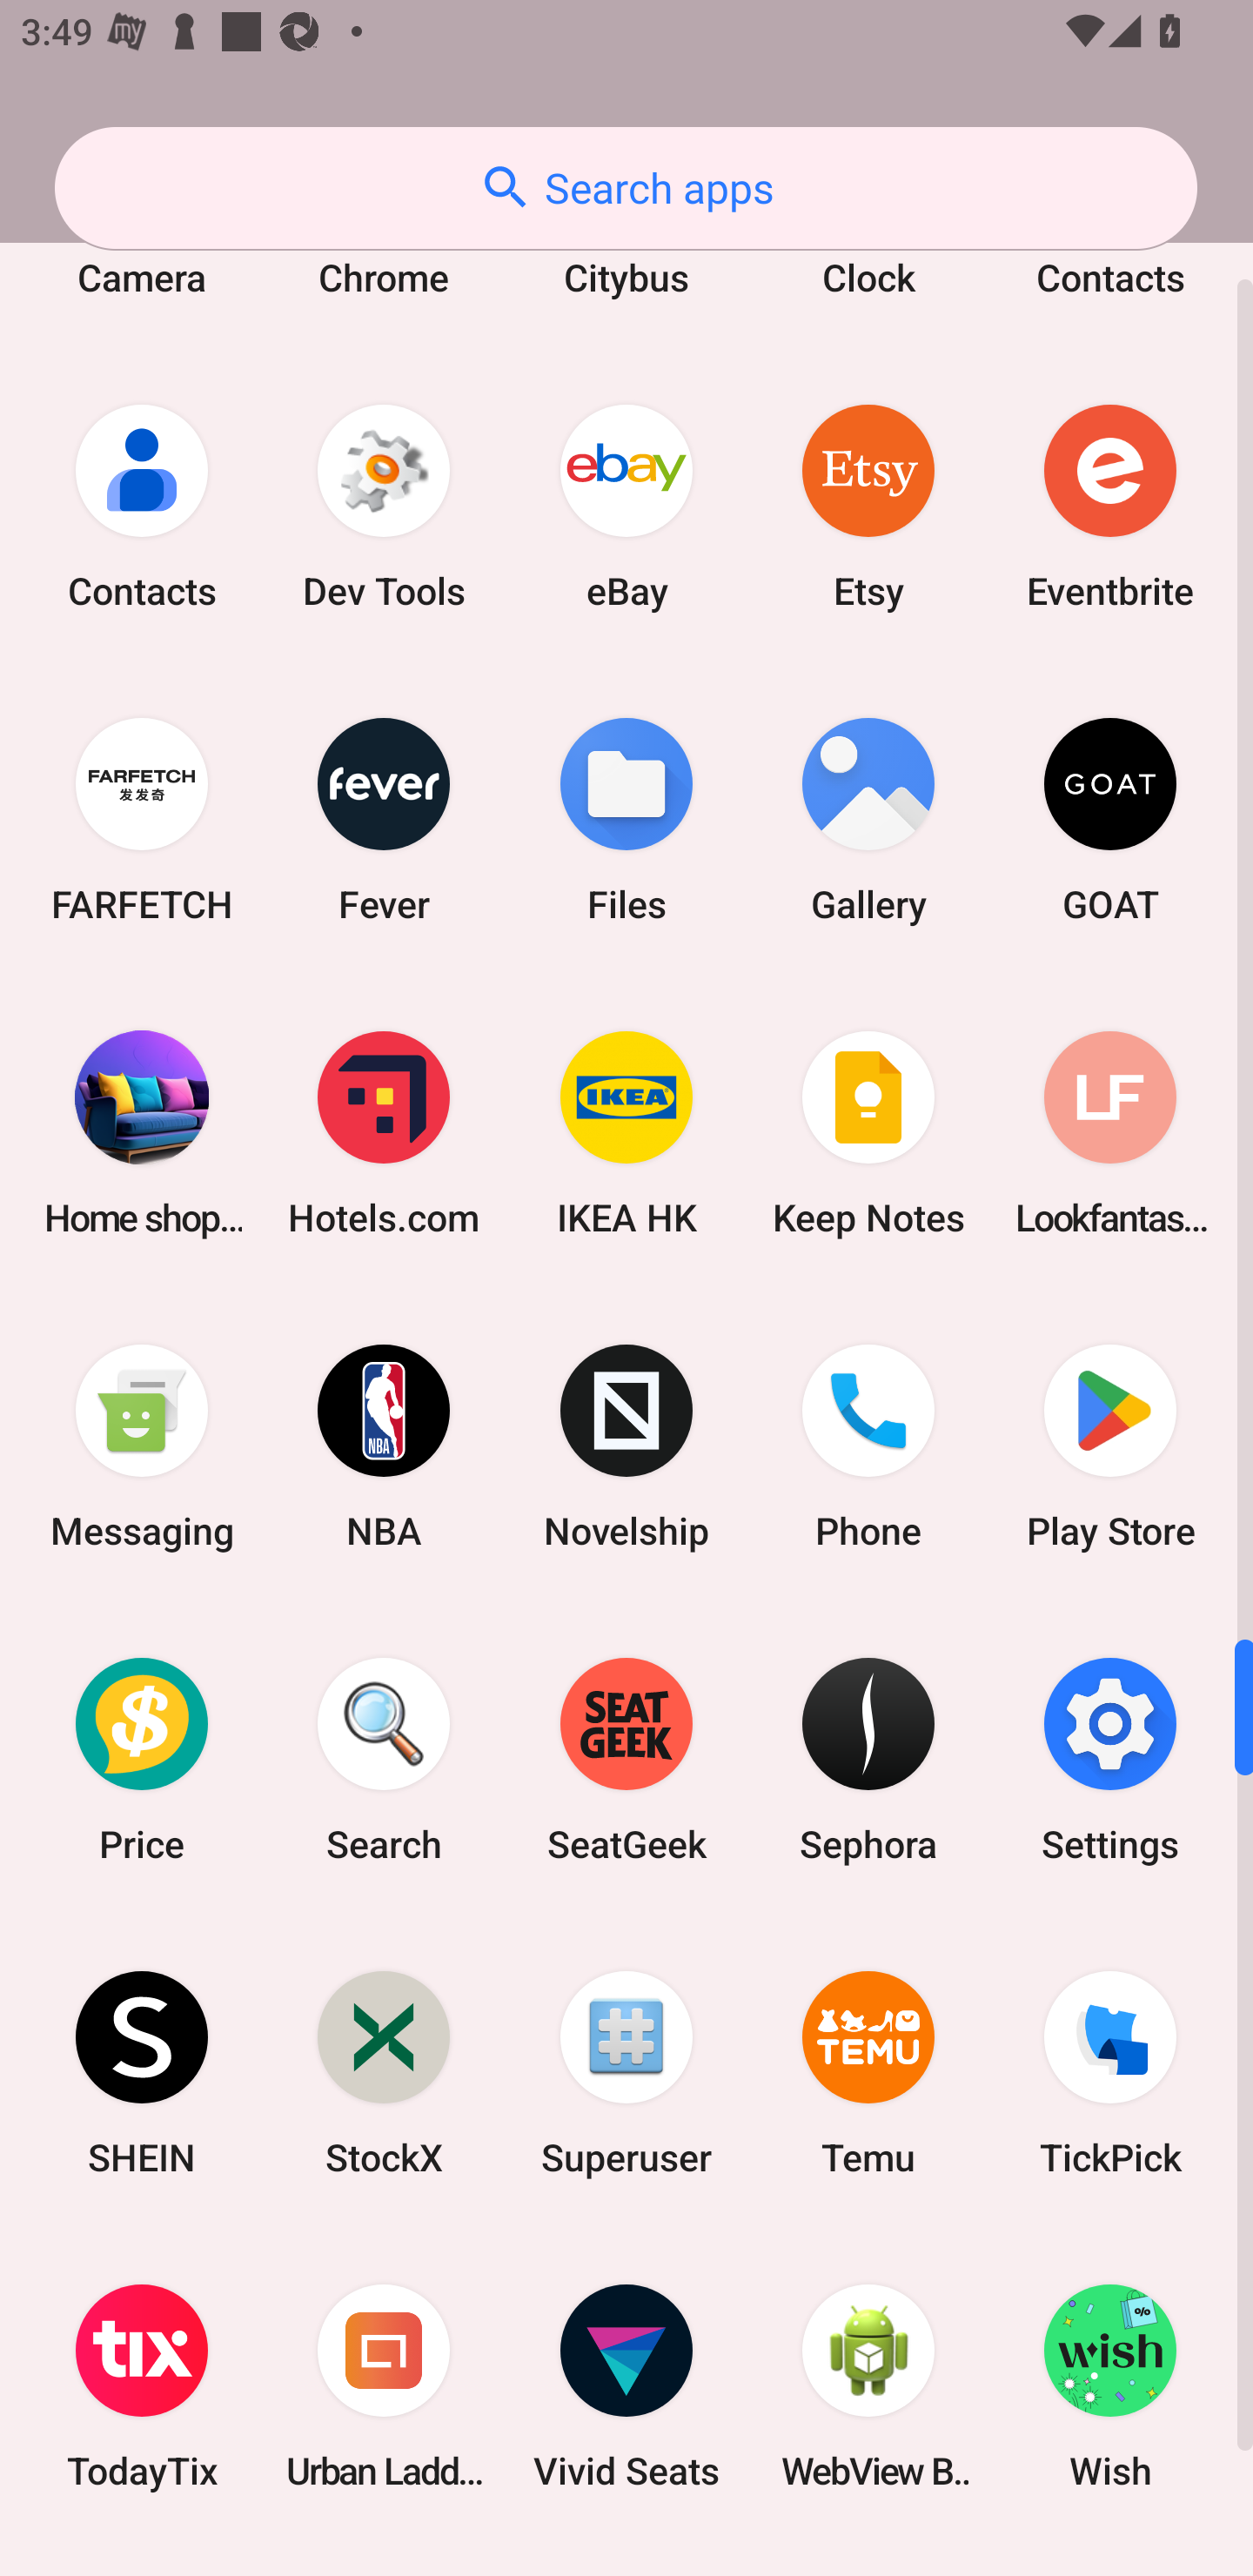 This screenshot has width=1253, height=2576. What do you see at coordinates (626, 1446) in the screenshot?
I see `Novelship` at bounding box center [626, 1446].